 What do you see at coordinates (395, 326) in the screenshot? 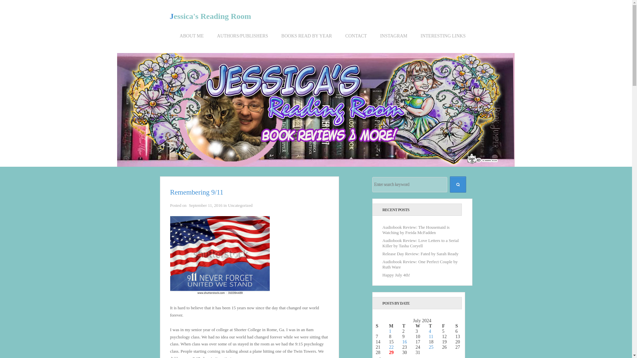
I see `Monday` at bounding box center [395, 326].